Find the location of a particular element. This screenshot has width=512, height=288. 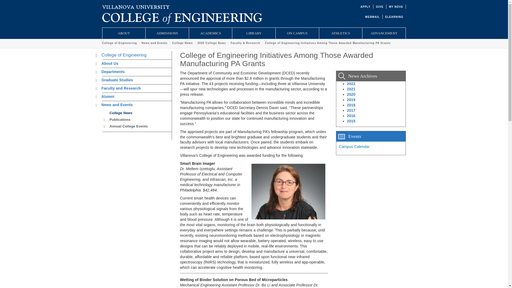

Publications is located at coordinates (118, 119).